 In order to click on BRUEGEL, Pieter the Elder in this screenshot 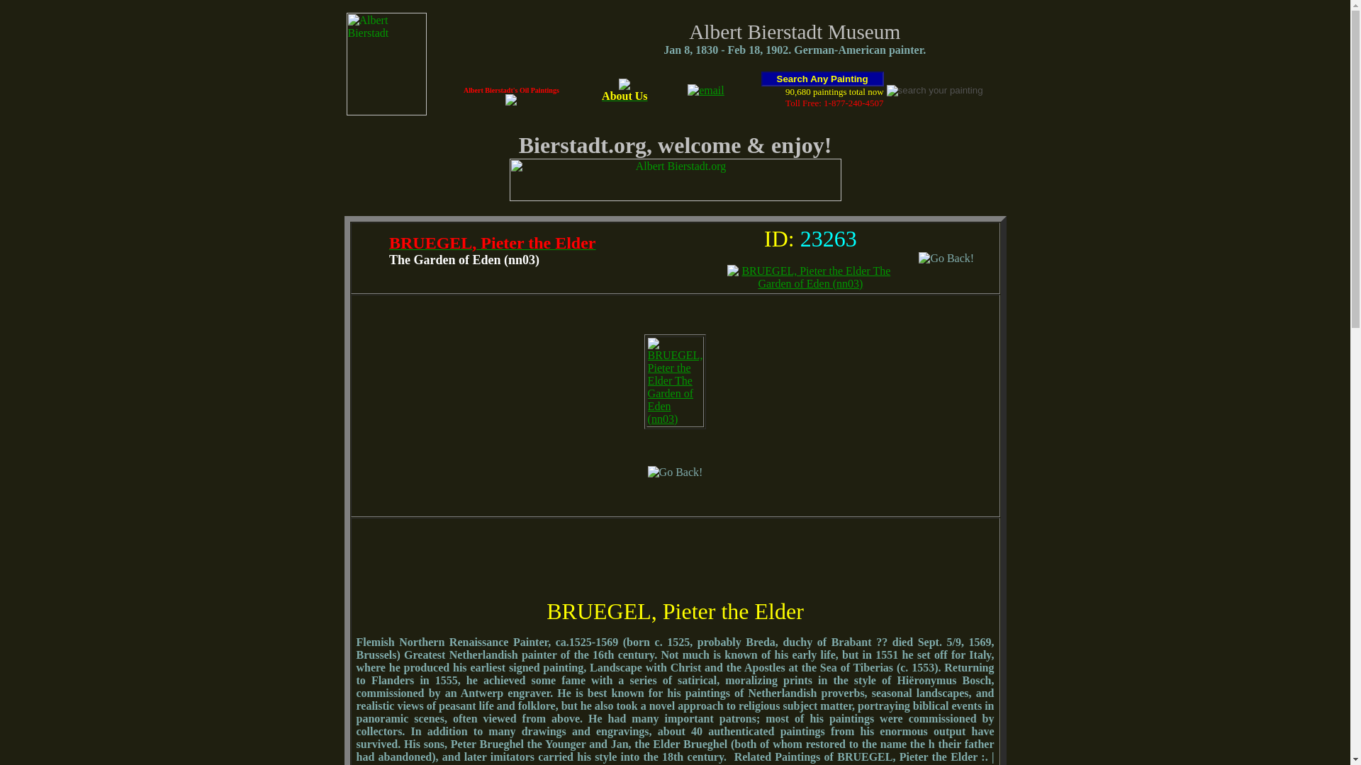, I will do `click(492, 244)`.